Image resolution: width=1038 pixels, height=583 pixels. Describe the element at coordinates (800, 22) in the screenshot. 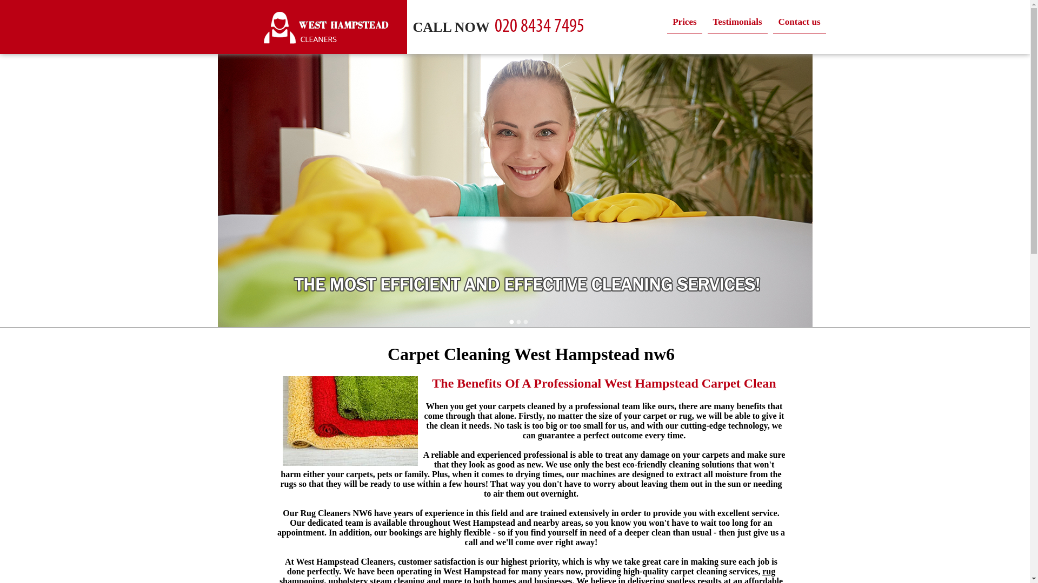

I see `Contact us` at that location.